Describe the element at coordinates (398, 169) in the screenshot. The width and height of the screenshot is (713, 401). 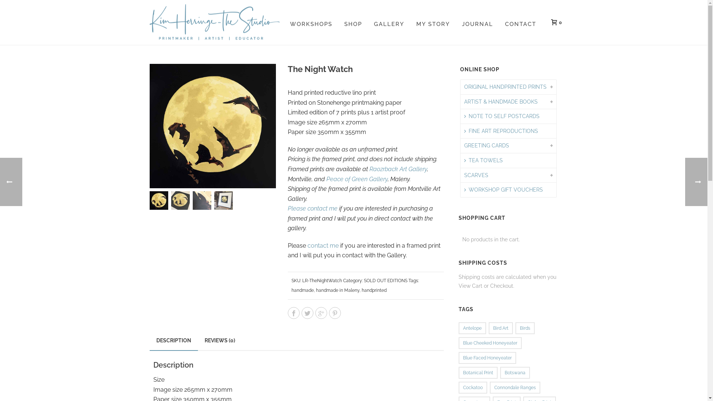
I see `Raozrback Art Gallery` at that location.